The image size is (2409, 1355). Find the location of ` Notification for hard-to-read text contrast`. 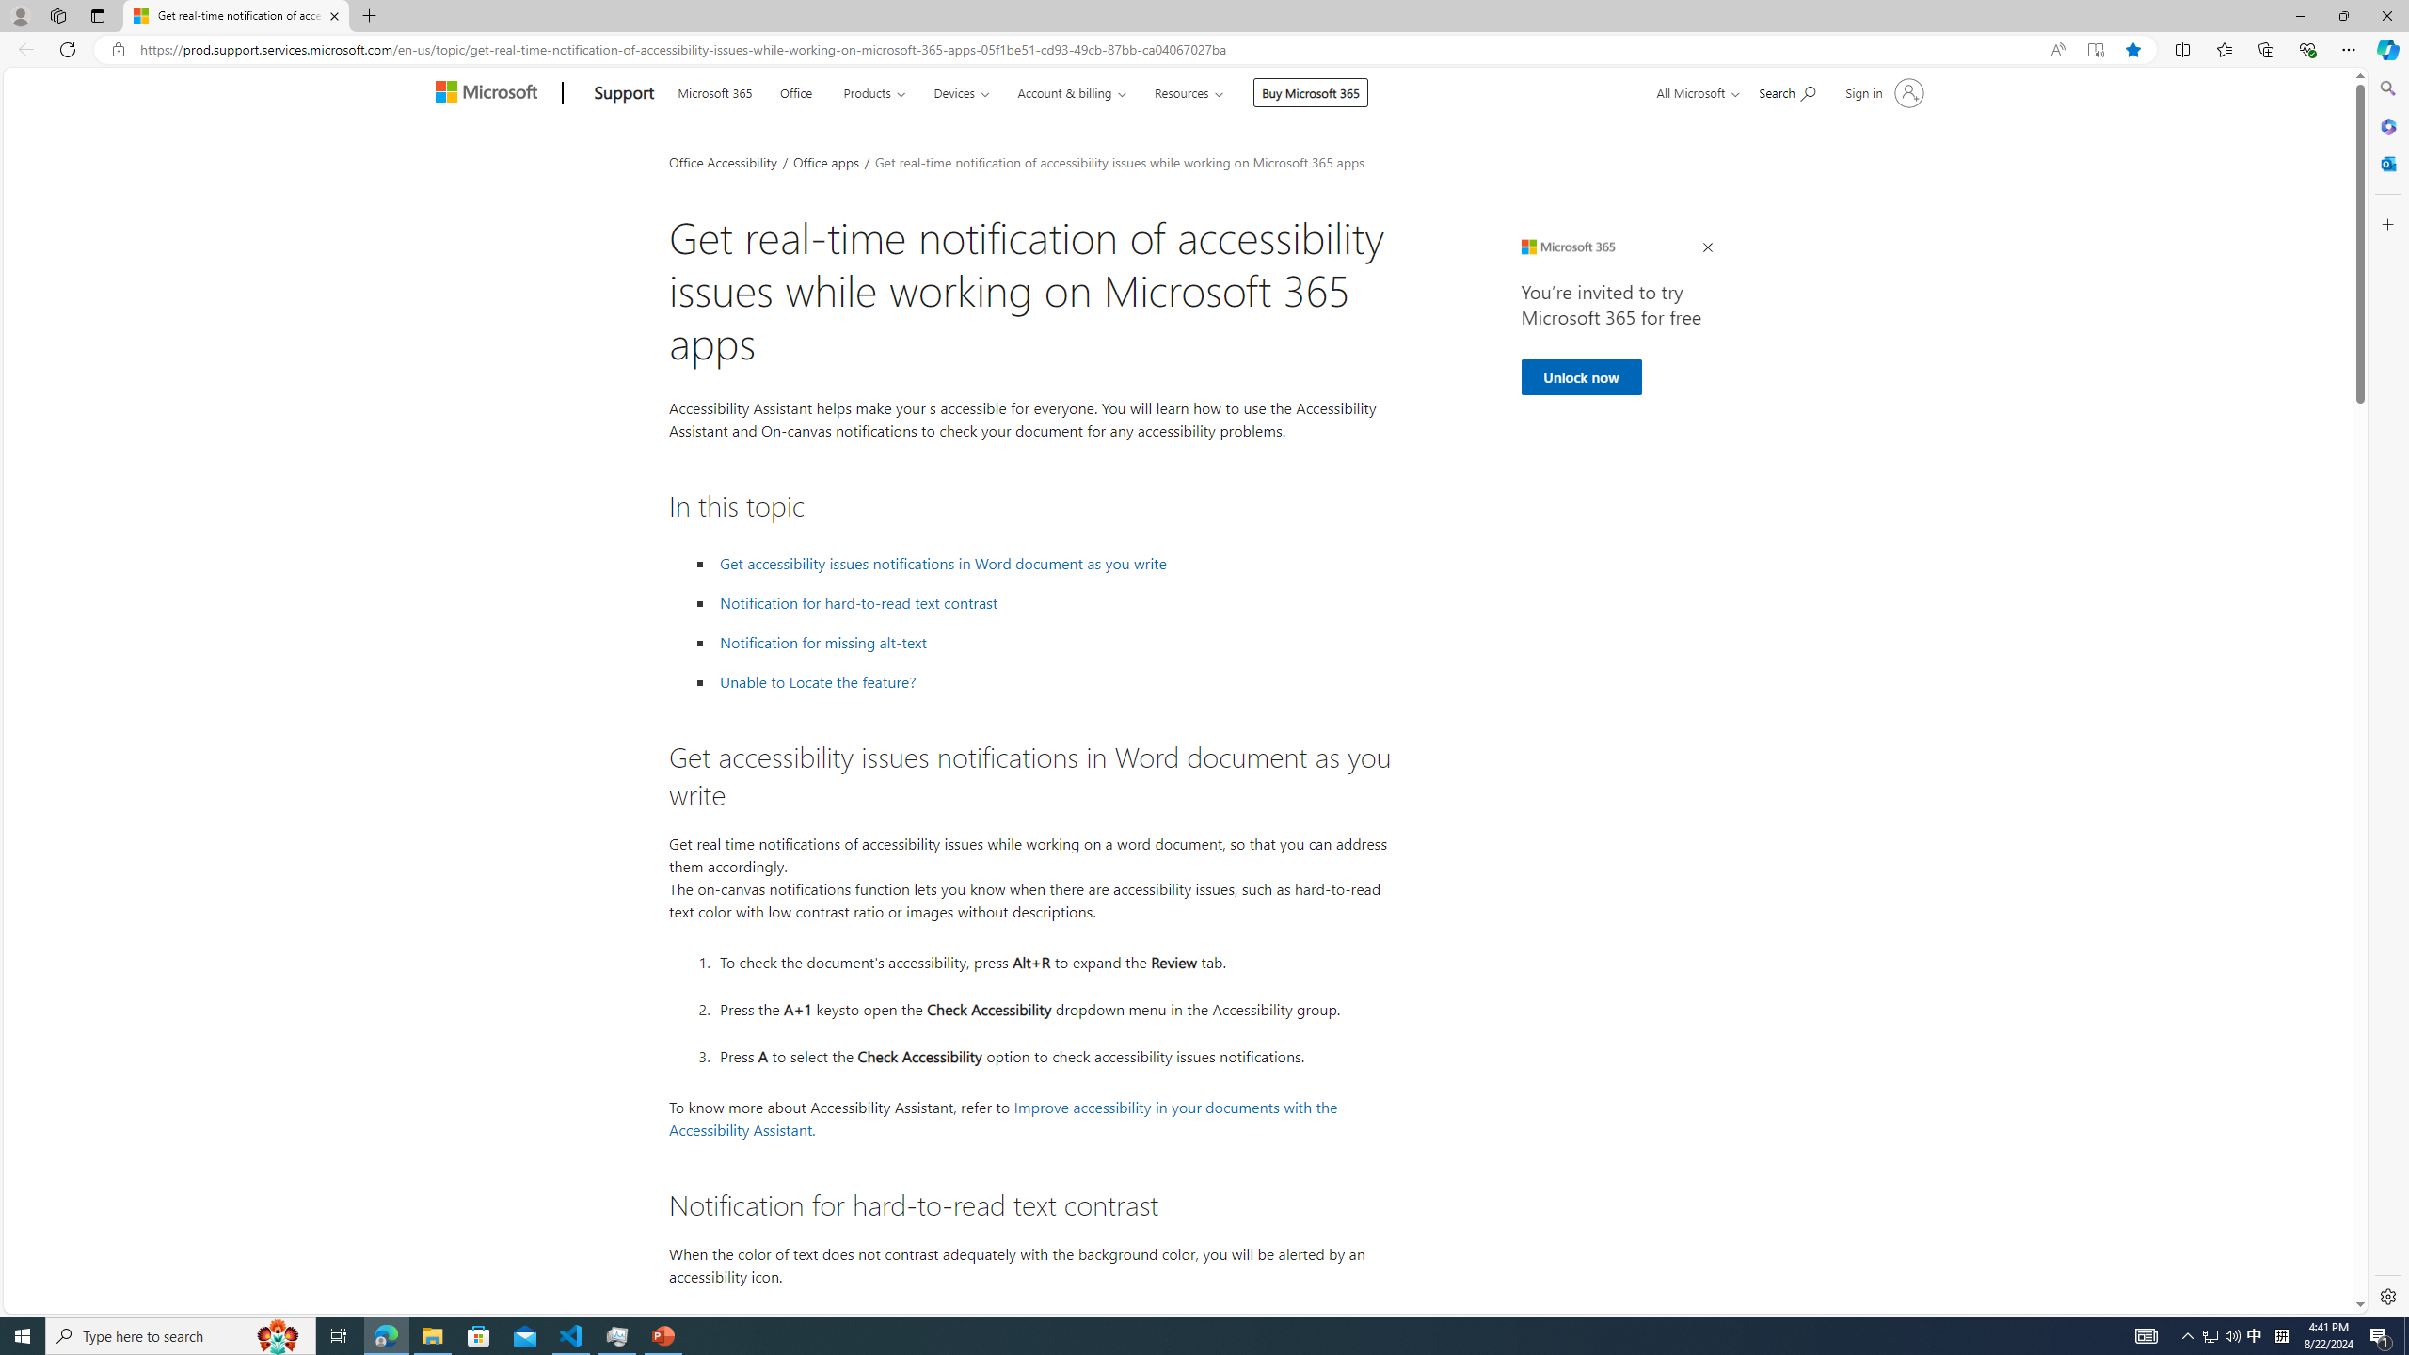

 Notification for hard-to-read text contrast is located at coordinates (858, 603).